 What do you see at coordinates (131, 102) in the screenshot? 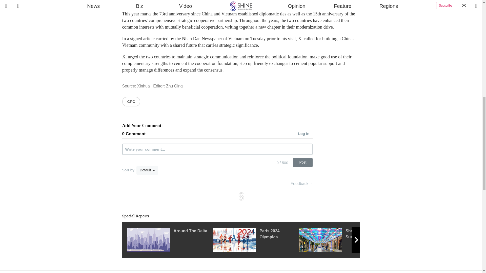
I see `CPC` at bounding box center [131, 102].